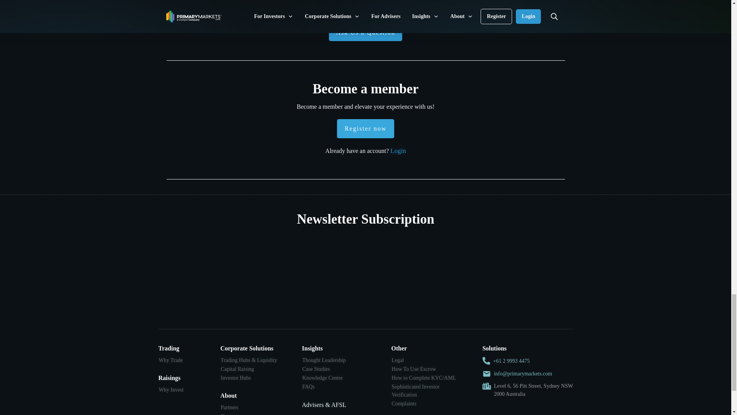 The image size is (737, 415). I want to click on Investor Hubs, so click(236, 378).